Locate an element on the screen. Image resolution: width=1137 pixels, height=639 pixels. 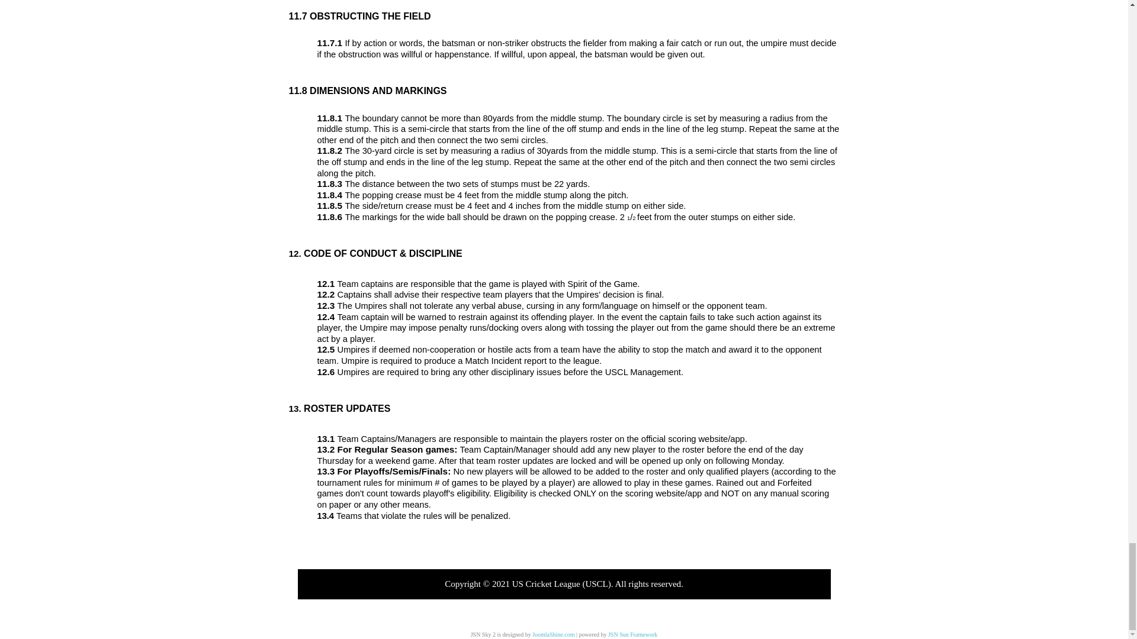
JSN Sun Framework is located at coordinates (632, 634).